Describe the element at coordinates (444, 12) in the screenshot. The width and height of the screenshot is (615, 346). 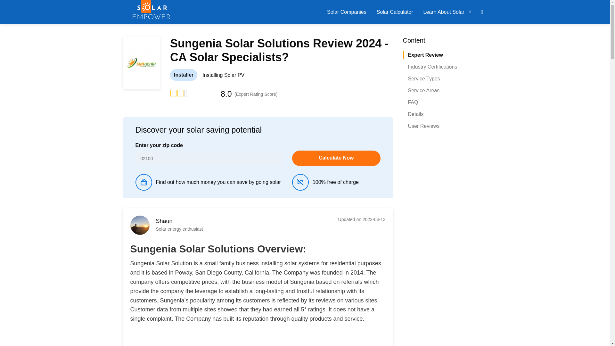
I see `Learn About Solar` at that location.